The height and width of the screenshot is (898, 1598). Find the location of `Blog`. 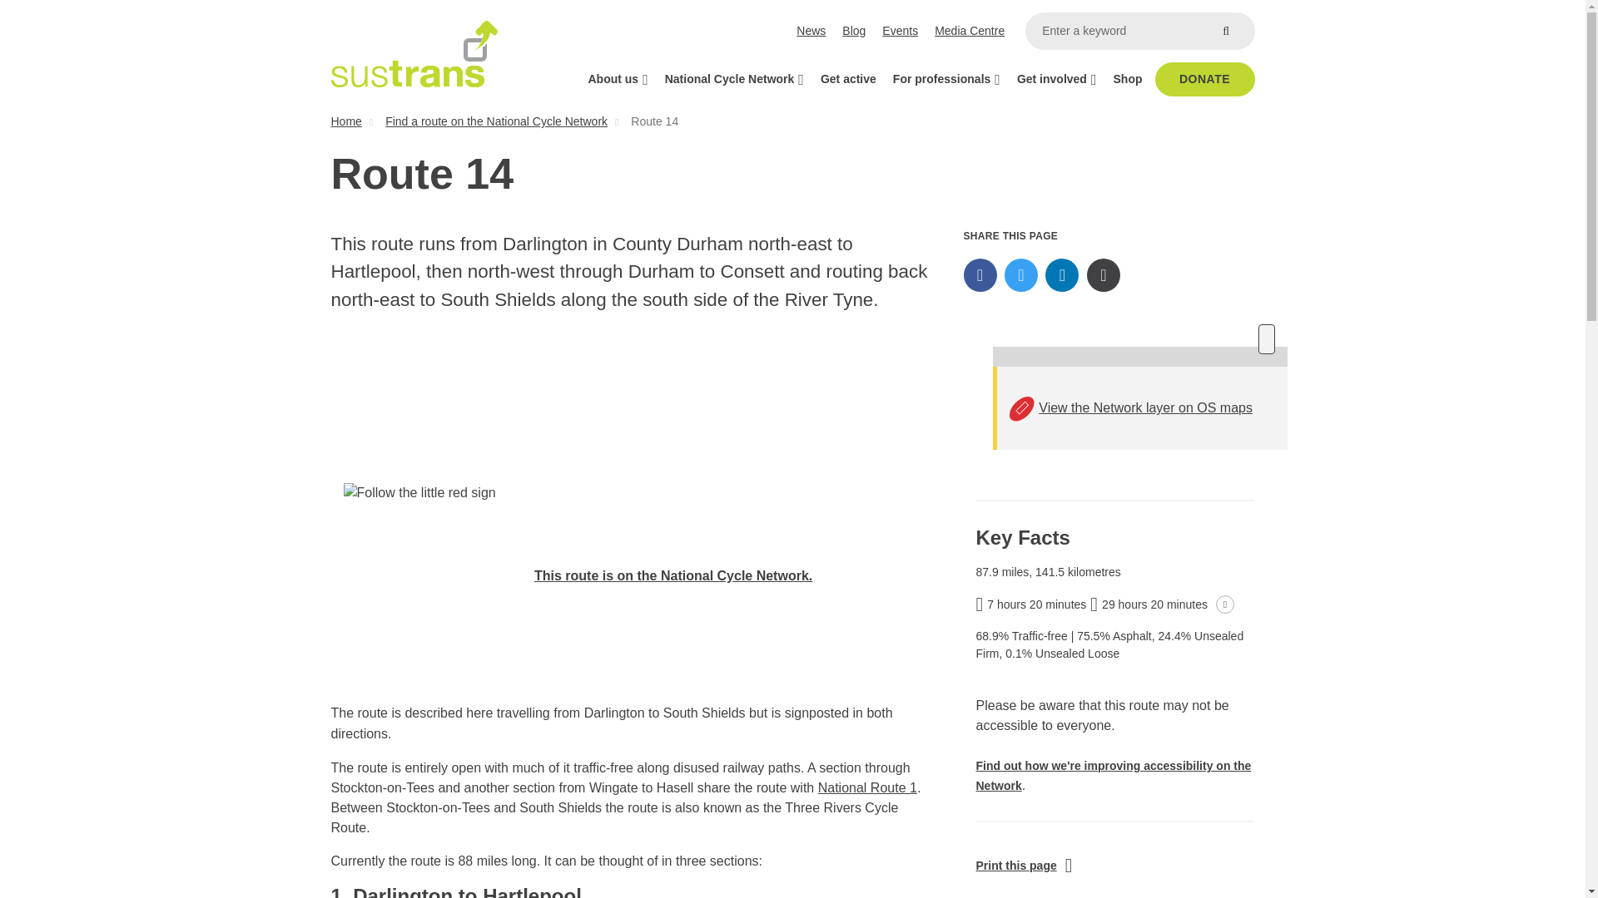

Blog is located at coordinates (854, 32).